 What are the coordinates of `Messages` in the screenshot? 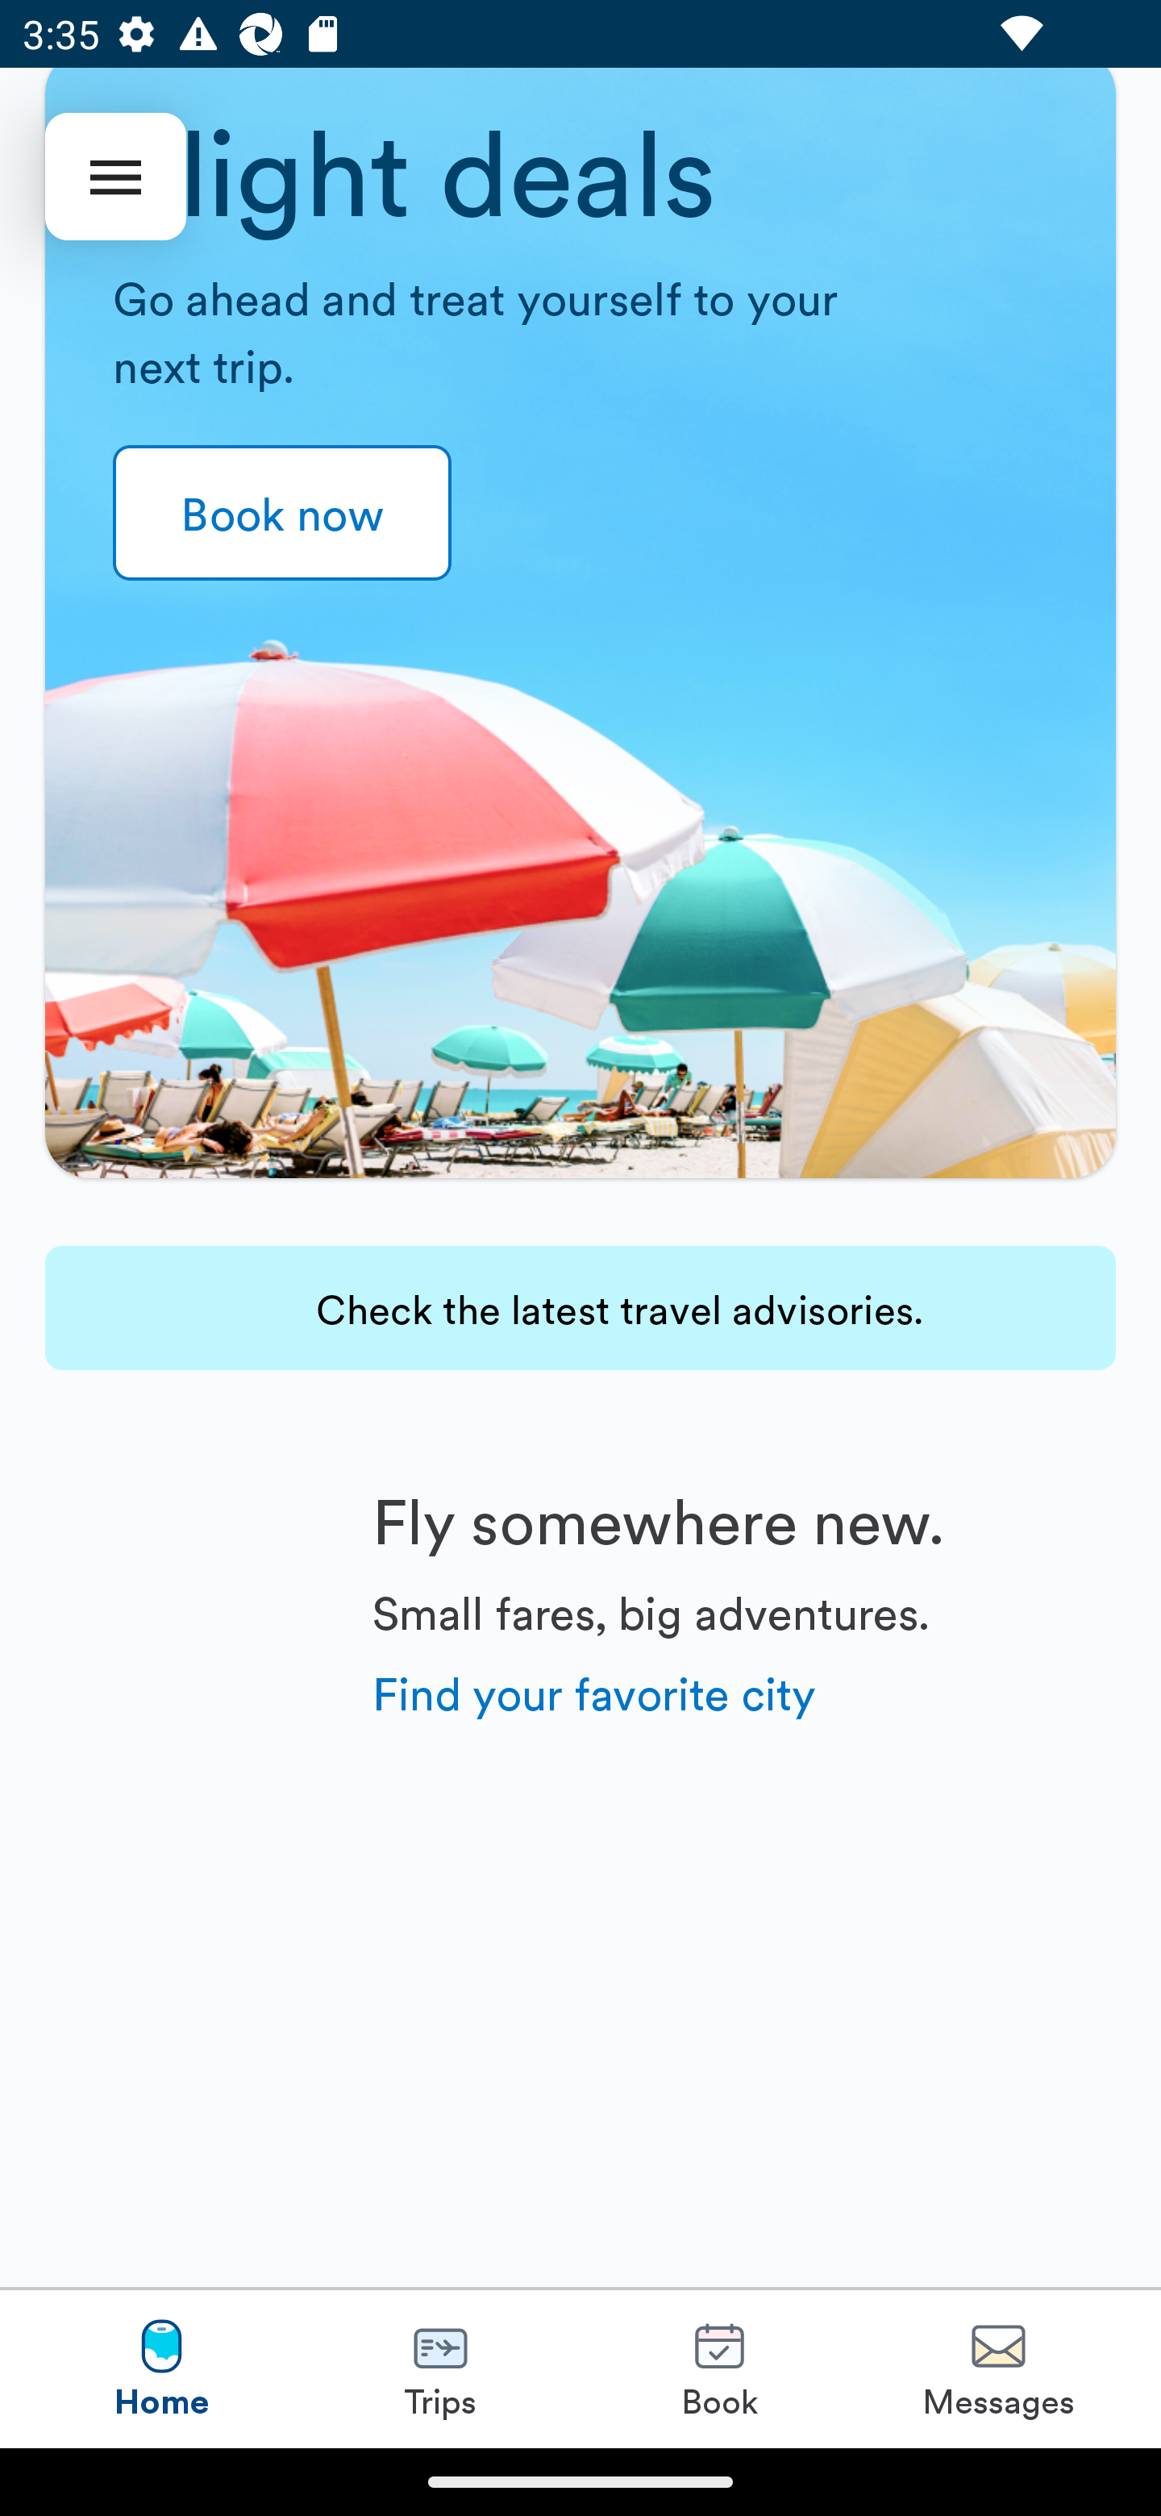 It's located at (998, 2368).